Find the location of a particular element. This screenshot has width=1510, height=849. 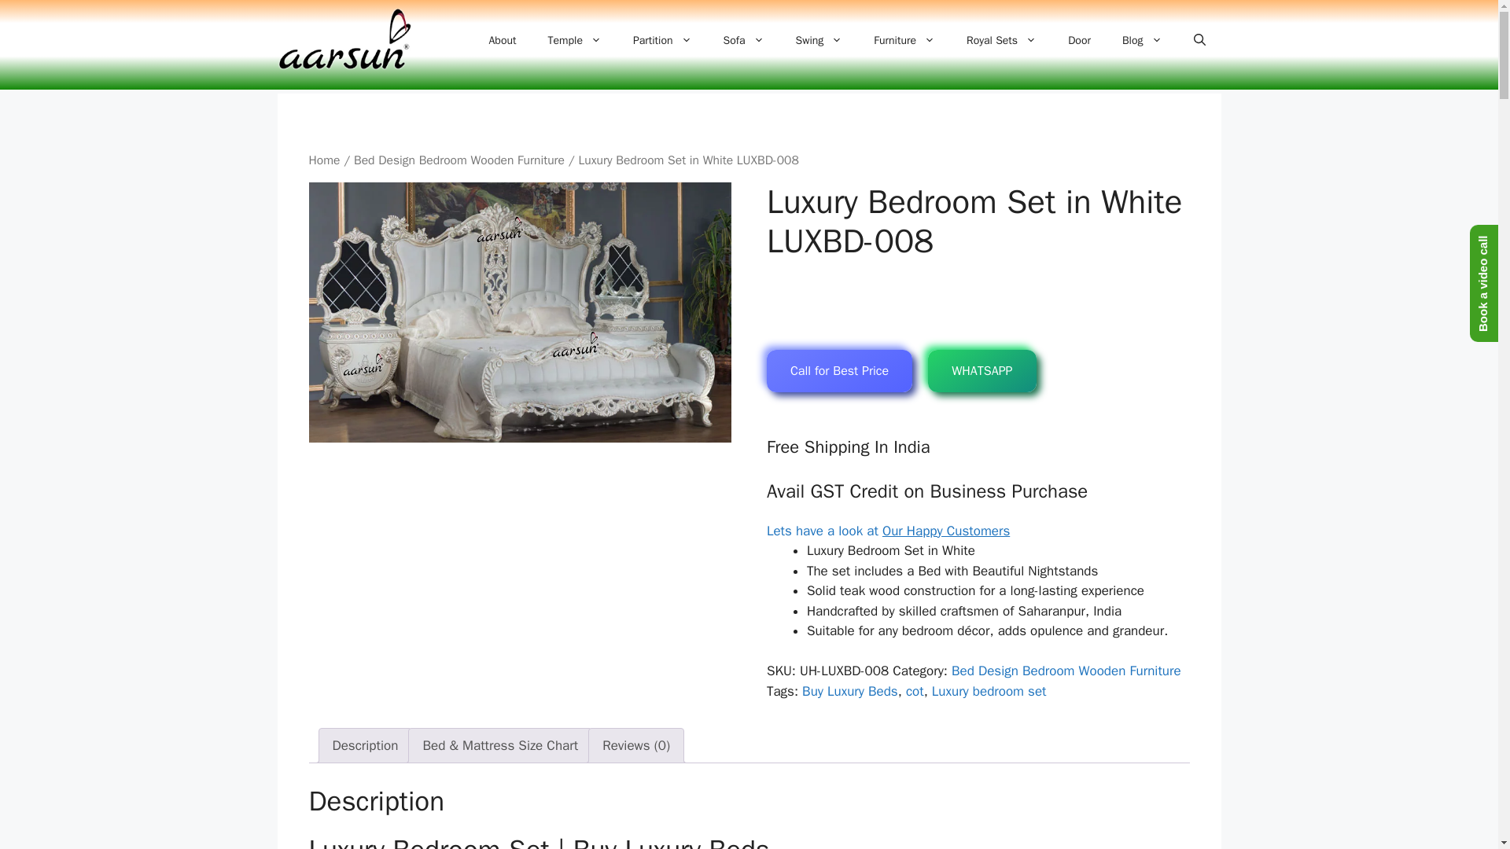

Furniture is located at coordinates (904, 40).